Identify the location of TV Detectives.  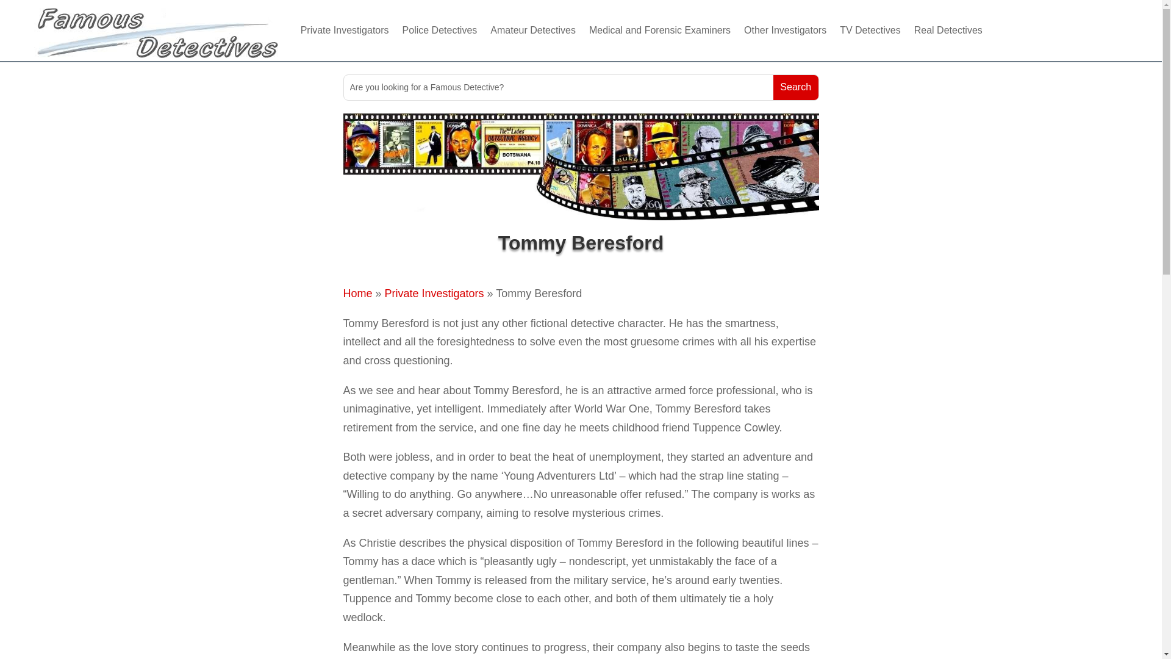
(870, 31).